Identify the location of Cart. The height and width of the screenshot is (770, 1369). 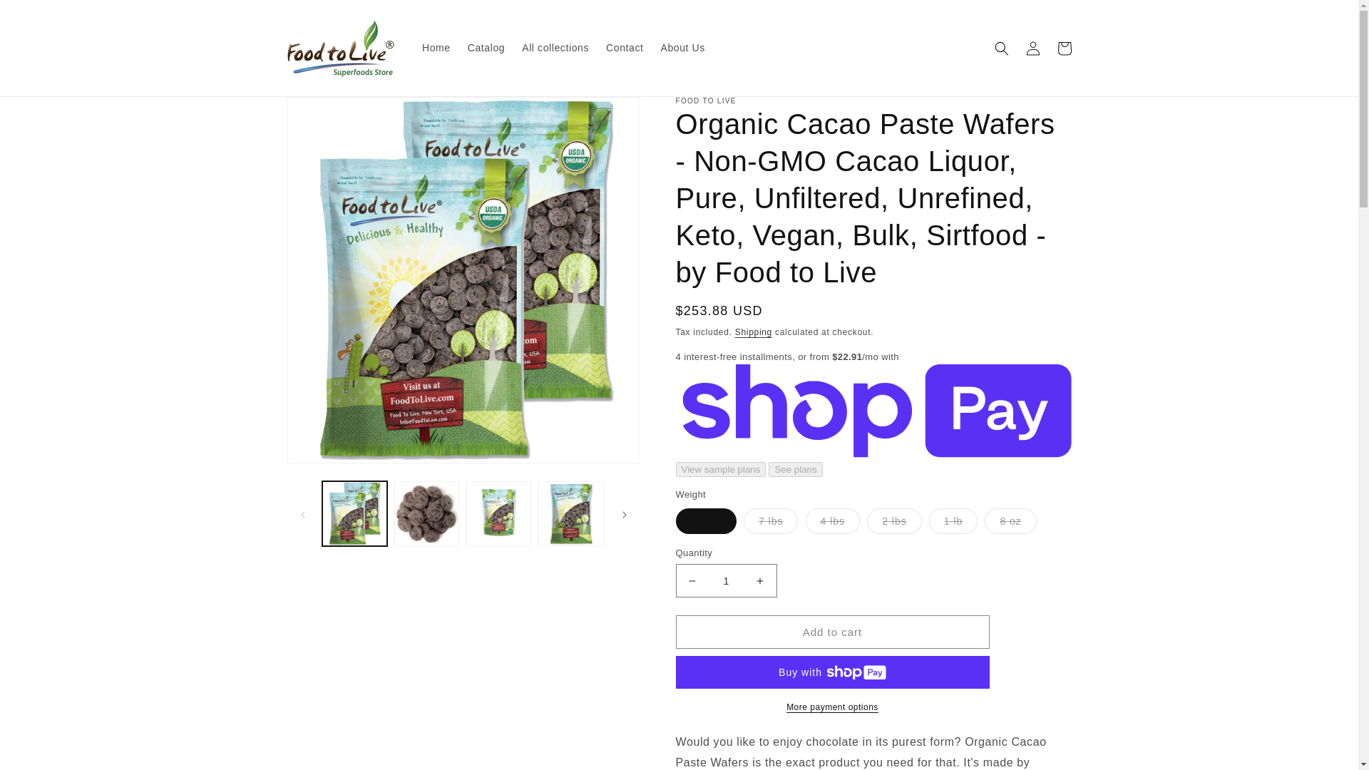
(1064, 48).